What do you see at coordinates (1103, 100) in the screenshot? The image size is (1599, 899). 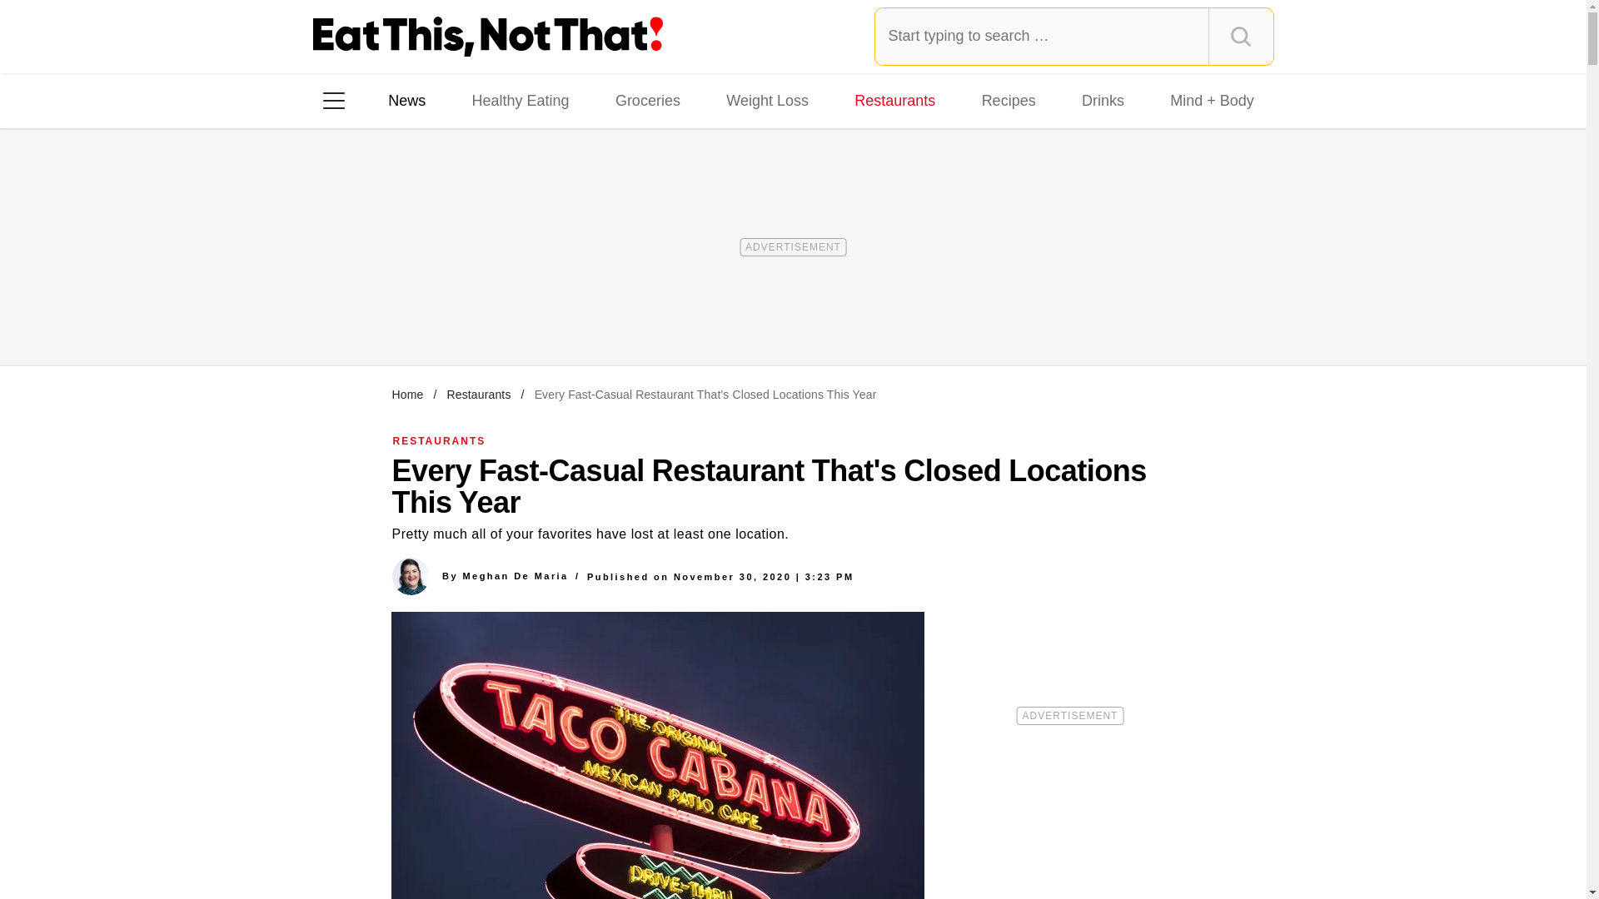 I see `Drinks` at bounding box center [1103, 100].